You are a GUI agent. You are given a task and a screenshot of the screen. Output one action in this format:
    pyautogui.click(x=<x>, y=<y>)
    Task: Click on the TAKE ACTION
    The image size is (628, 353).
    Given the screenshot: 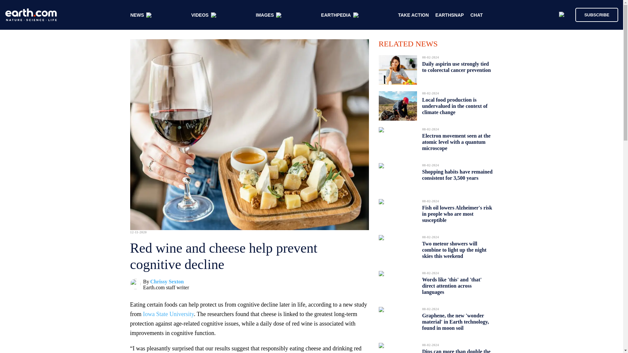 What is the action you would take?
    pyautogui.click(x=413, y=15)
    